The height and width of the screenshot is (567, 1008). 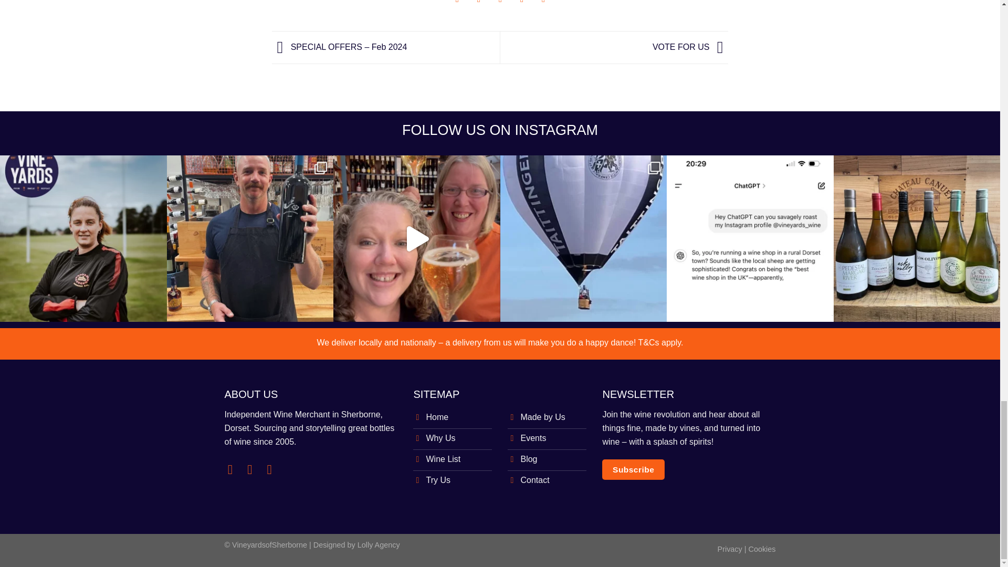 What do you see at coordinates (690, 47) in the screenshot?
I see `VOTE FOR US` at bounding box center [690, 47].